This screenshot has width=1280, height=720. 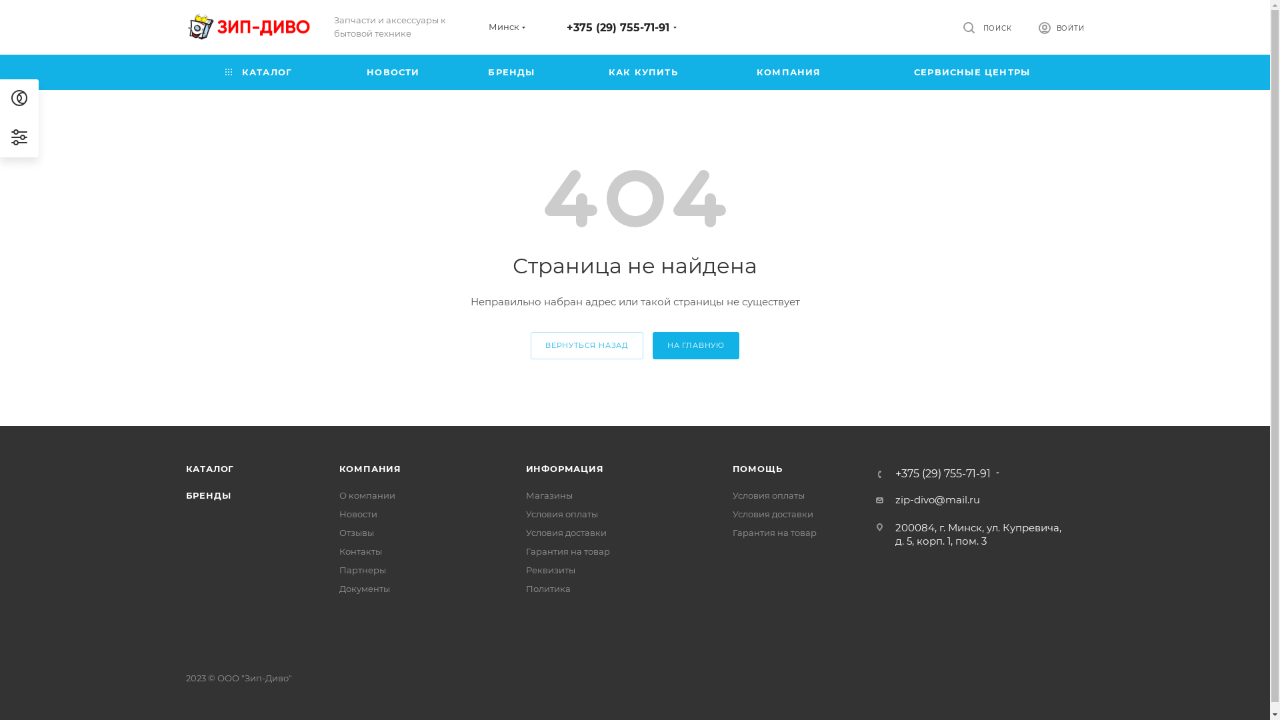 What do you see at coordinates (943, 474) in the screenshot?
I see `+375 (29) 755-71-91` at bounding box center [943, 474].